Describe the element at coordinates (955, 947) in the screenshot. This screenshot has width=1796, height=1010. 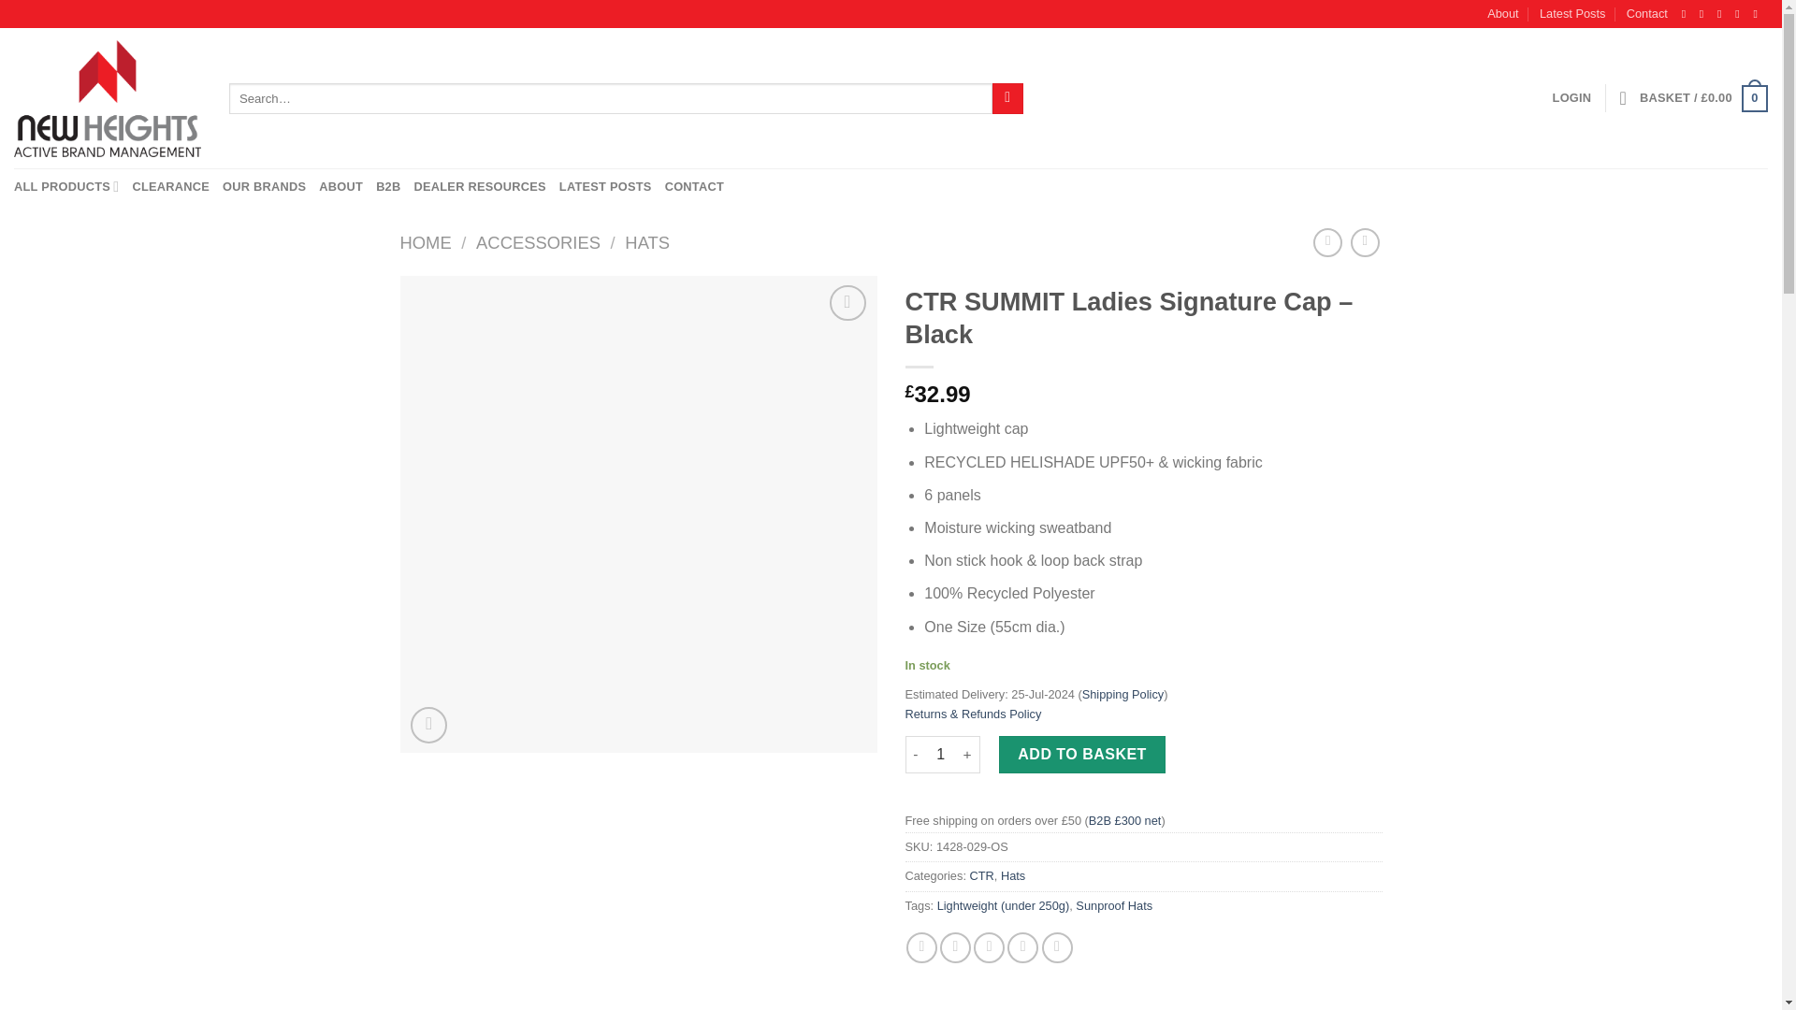
I see `Share on Twitter` at that location.